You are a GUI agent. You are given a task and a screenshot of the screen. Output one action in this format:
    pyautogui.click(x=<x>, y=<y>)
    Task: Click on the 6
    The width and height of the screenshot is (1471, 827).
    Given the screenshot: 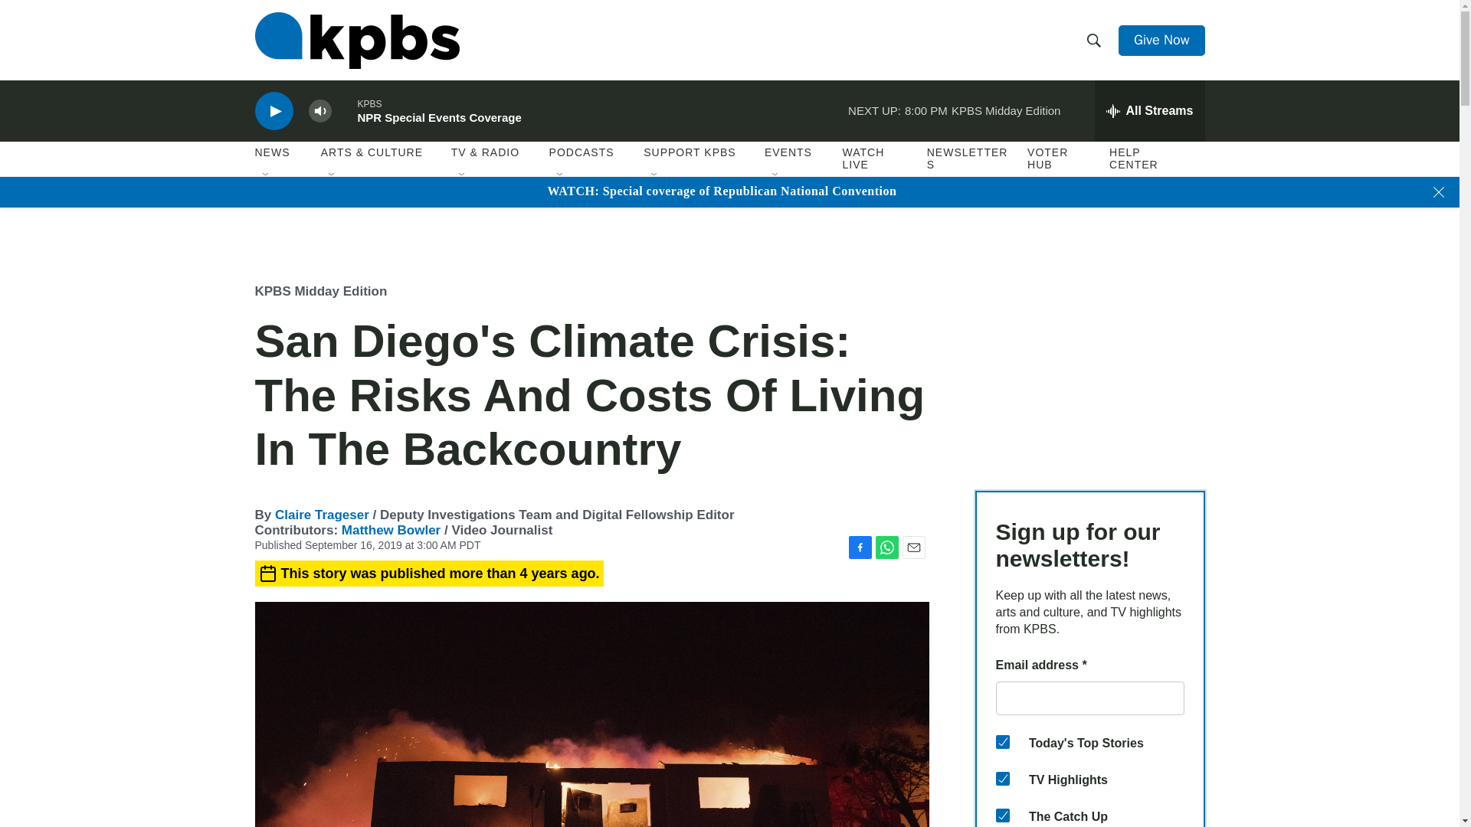 What is the action you would take?
    pyautogui.click(x=1002, y=815)
    